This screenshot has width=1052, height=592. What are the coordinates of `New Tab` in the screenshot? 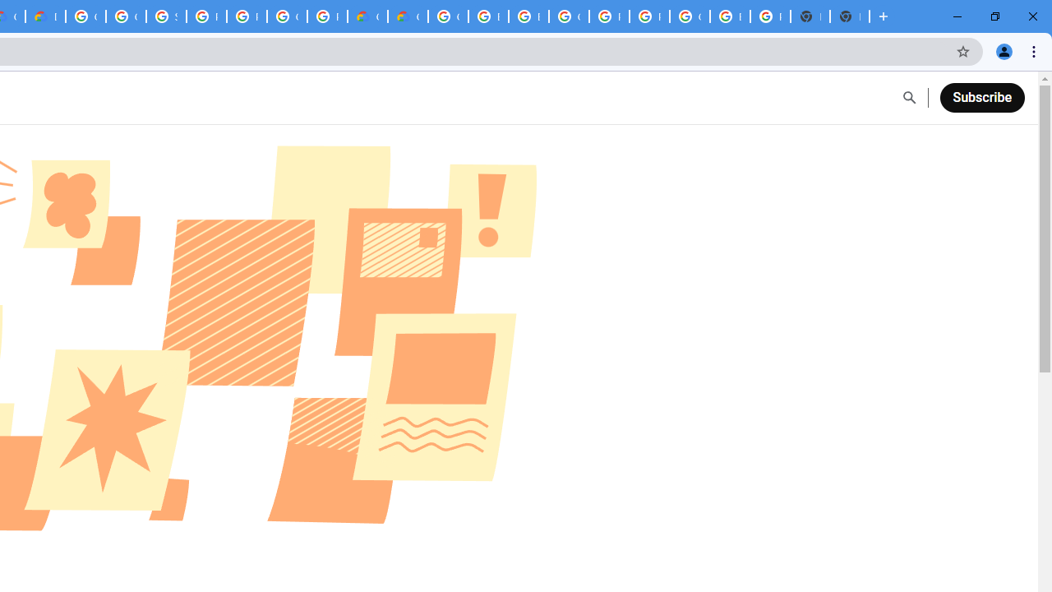 It's located at (850, 16).